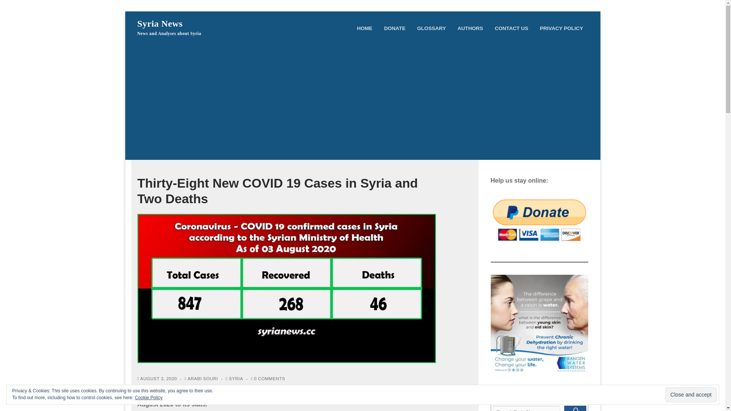  I want to click on CONTACT US, so click(511, 28).